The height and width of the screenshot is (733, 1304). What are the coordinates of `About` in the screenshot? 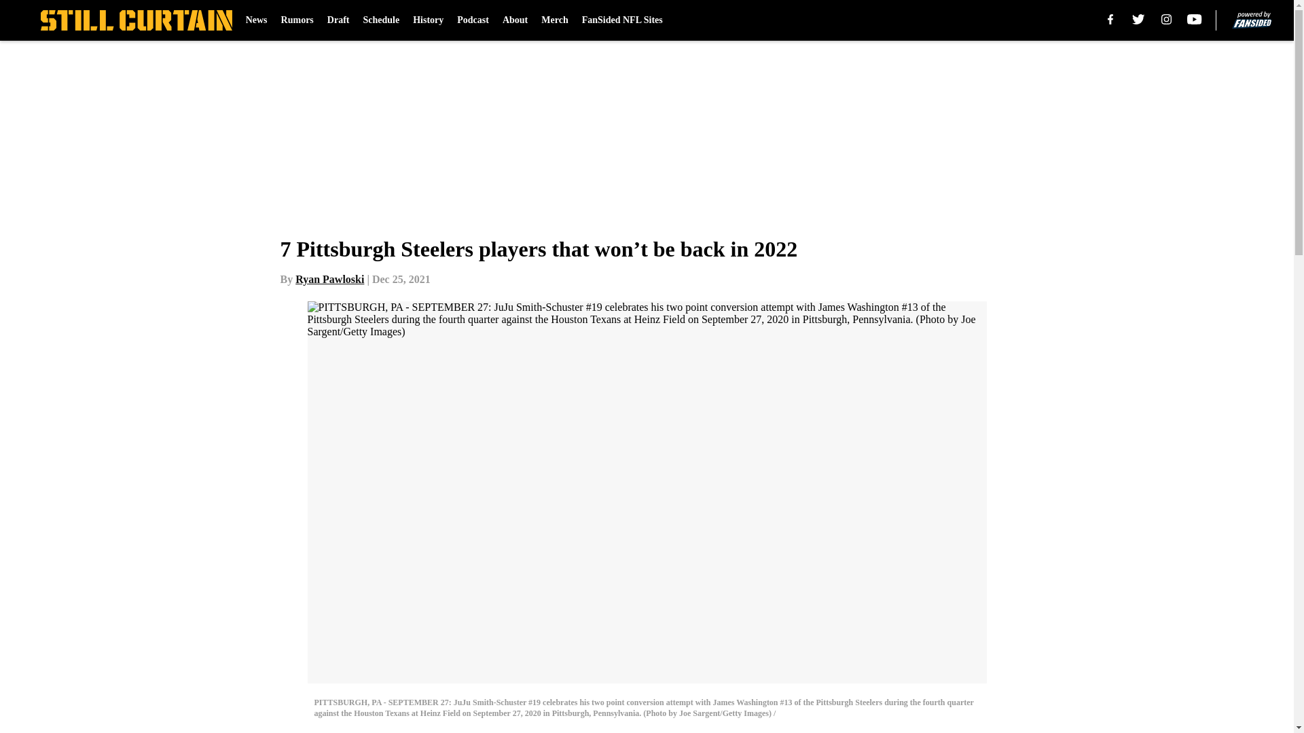 It's located at (515, 20).